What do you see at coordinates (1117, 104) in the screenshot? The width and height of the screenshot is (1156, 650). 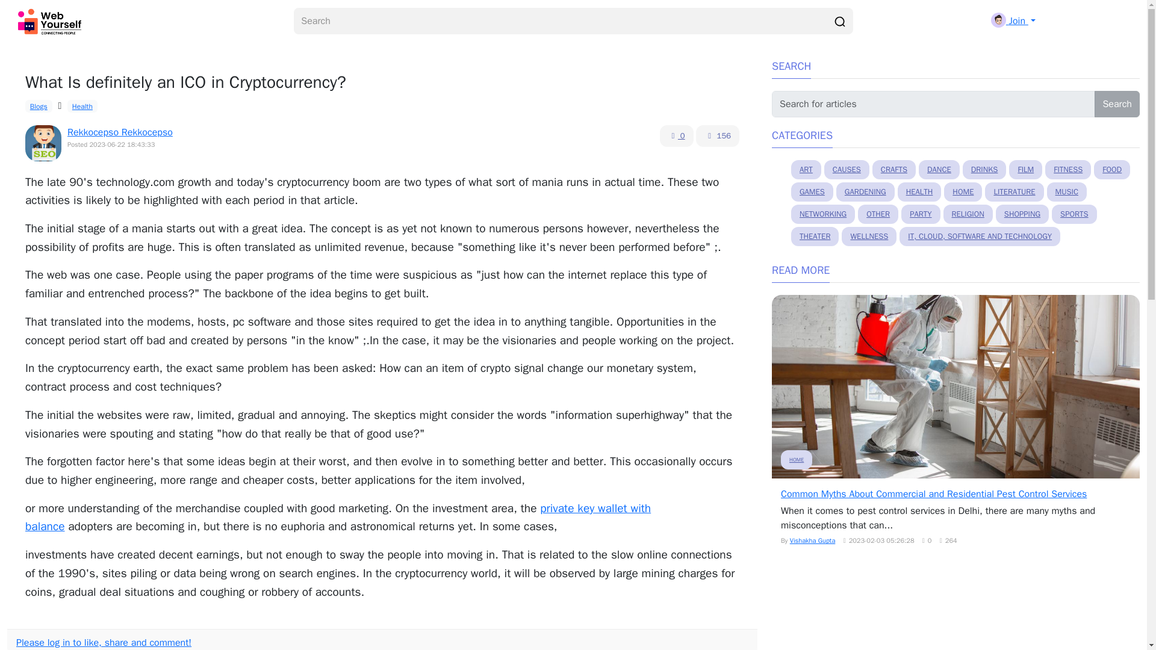 I see `Search` at bounding box center [1117, 104].